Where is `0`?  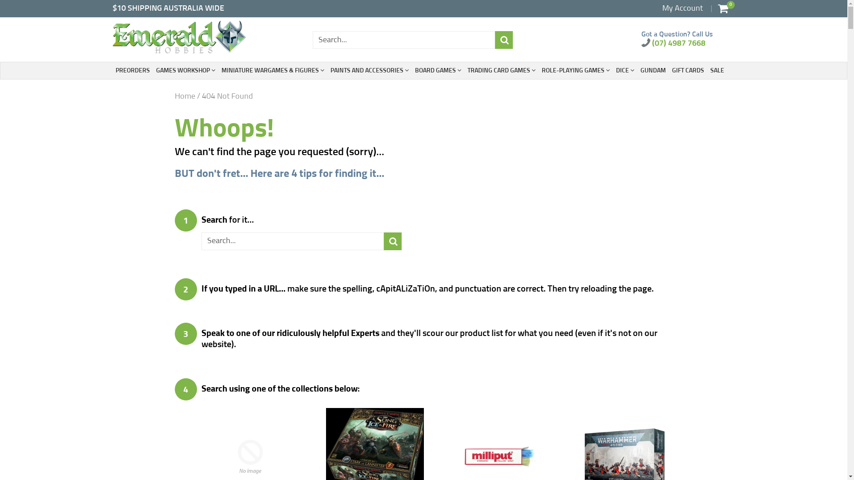 0 is located at coordinates (723, 8).